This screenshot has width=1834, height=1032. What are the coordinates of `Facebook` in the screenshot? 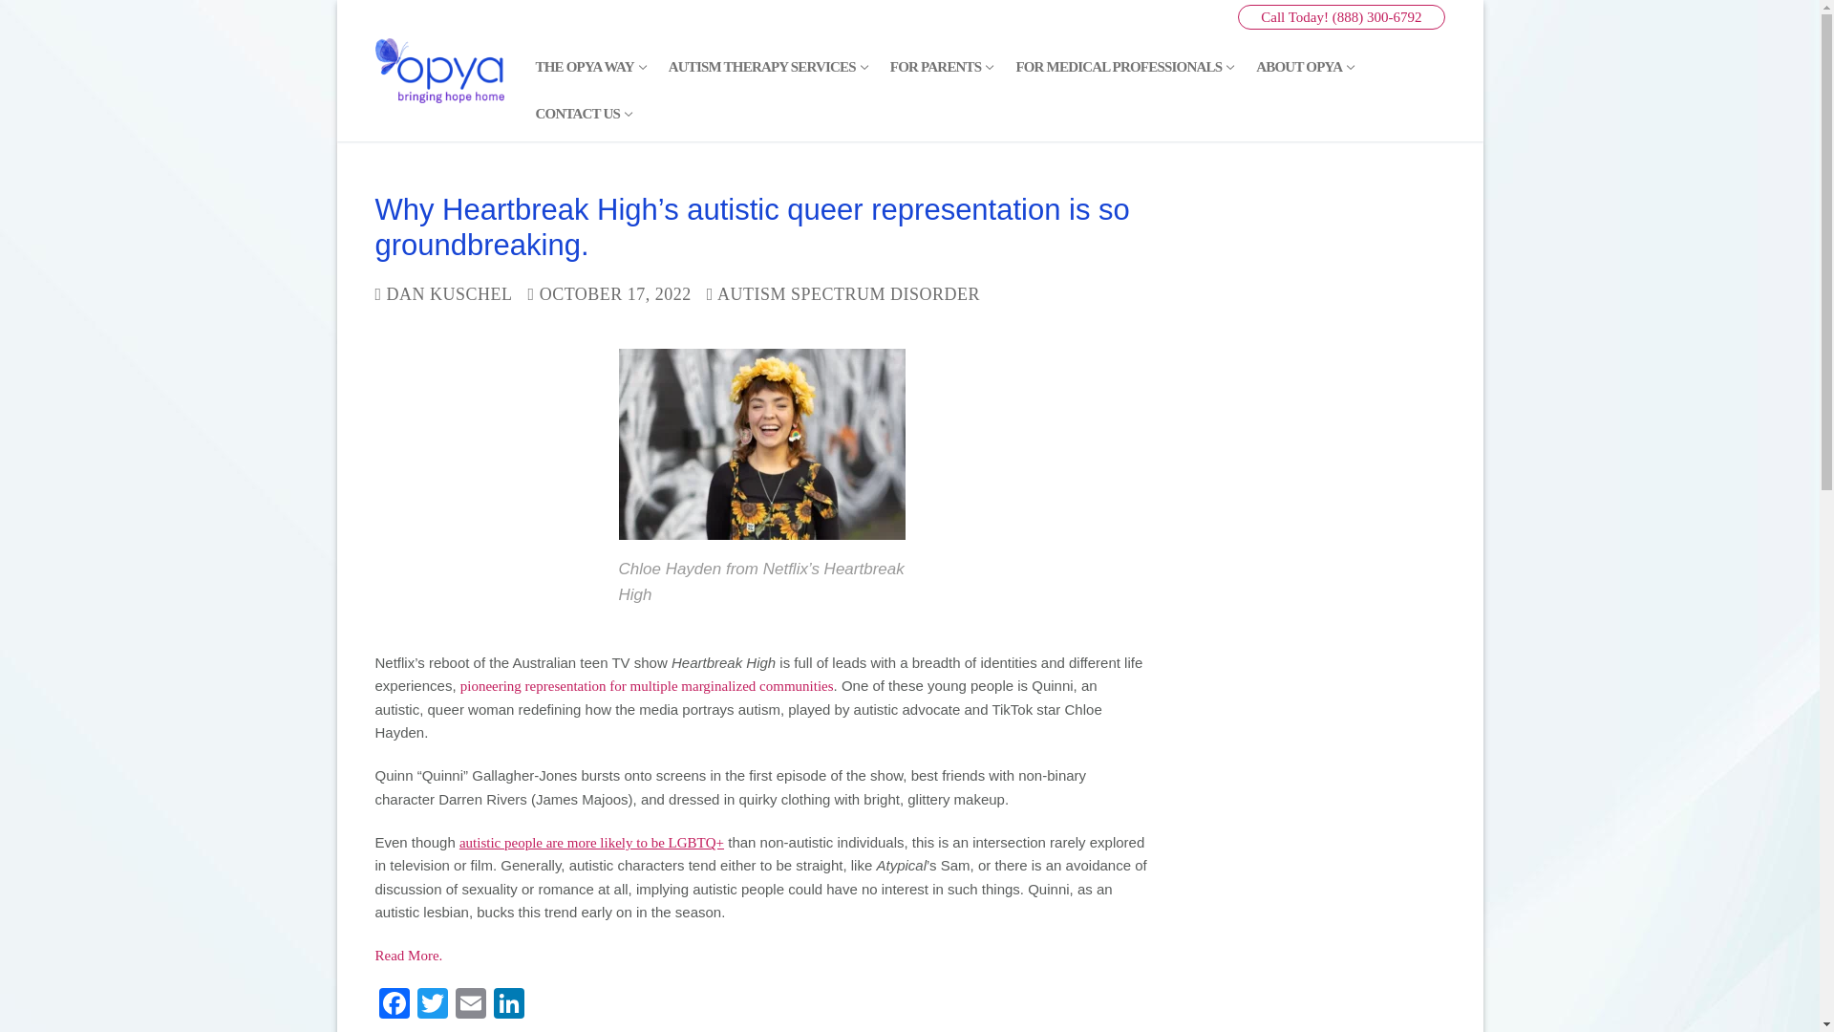 It's located at (394, 1005).